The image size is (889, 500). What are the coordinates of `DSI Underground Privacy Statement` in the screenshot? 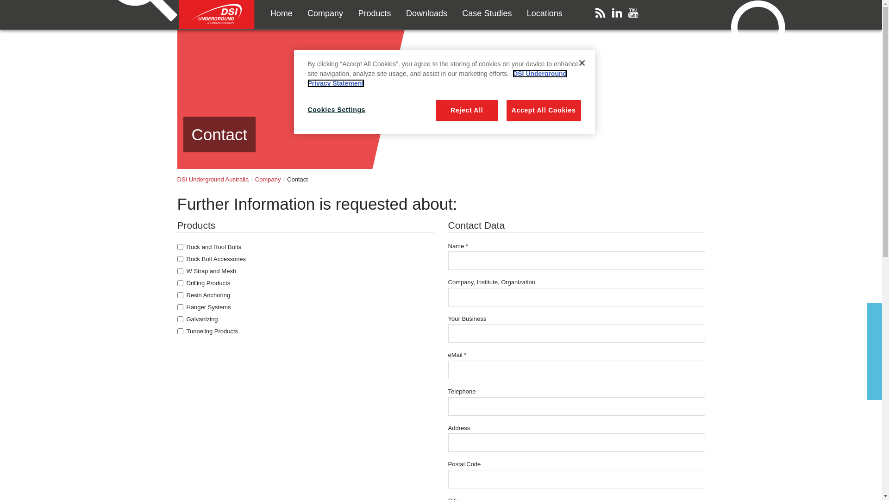 It's located at (437, 79).